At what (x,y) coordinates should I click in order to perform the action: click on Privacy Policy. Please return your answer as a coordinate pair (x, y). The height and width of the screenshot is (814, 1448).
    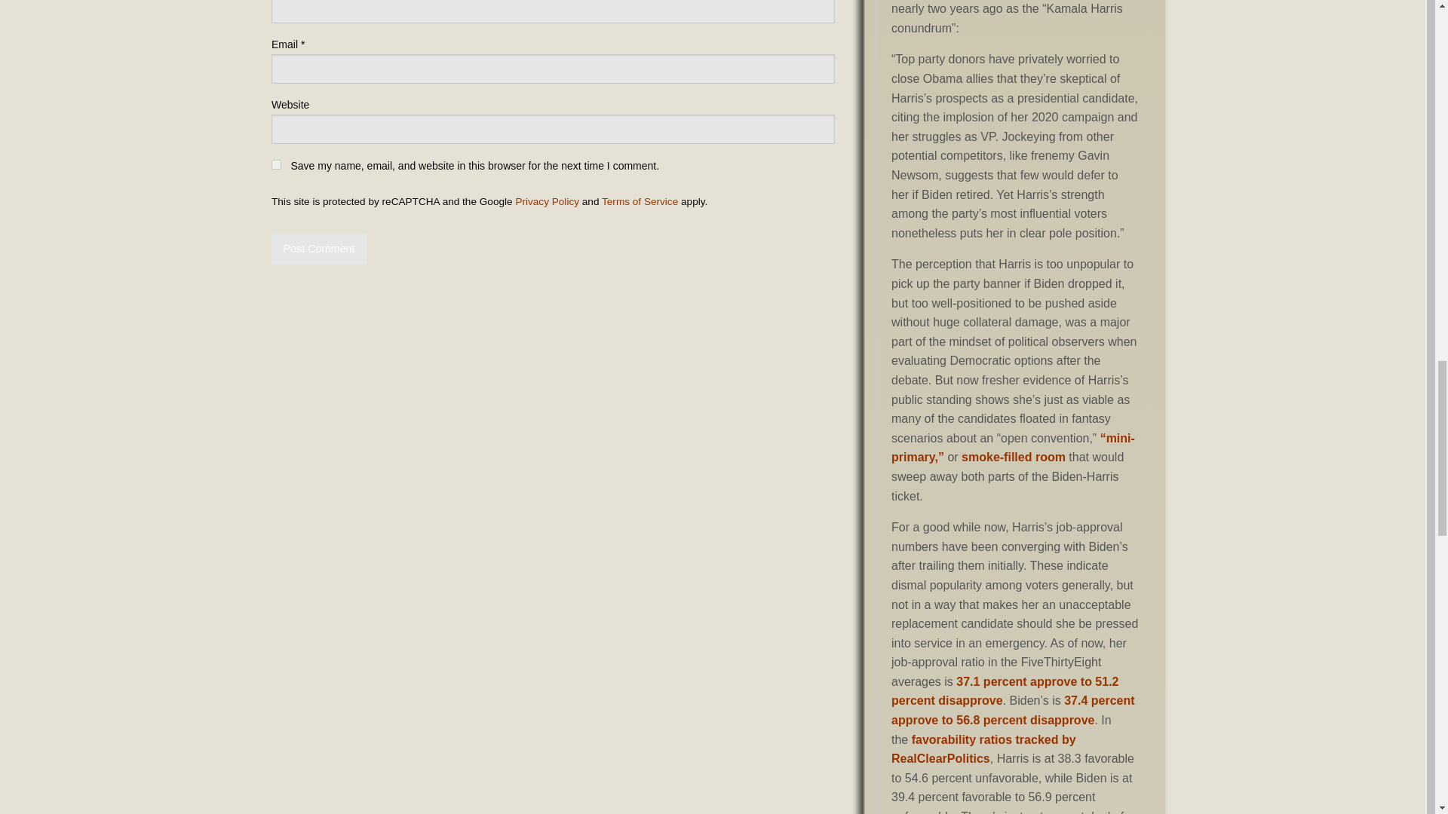
    Looking at the image, I should click on (548, 202).